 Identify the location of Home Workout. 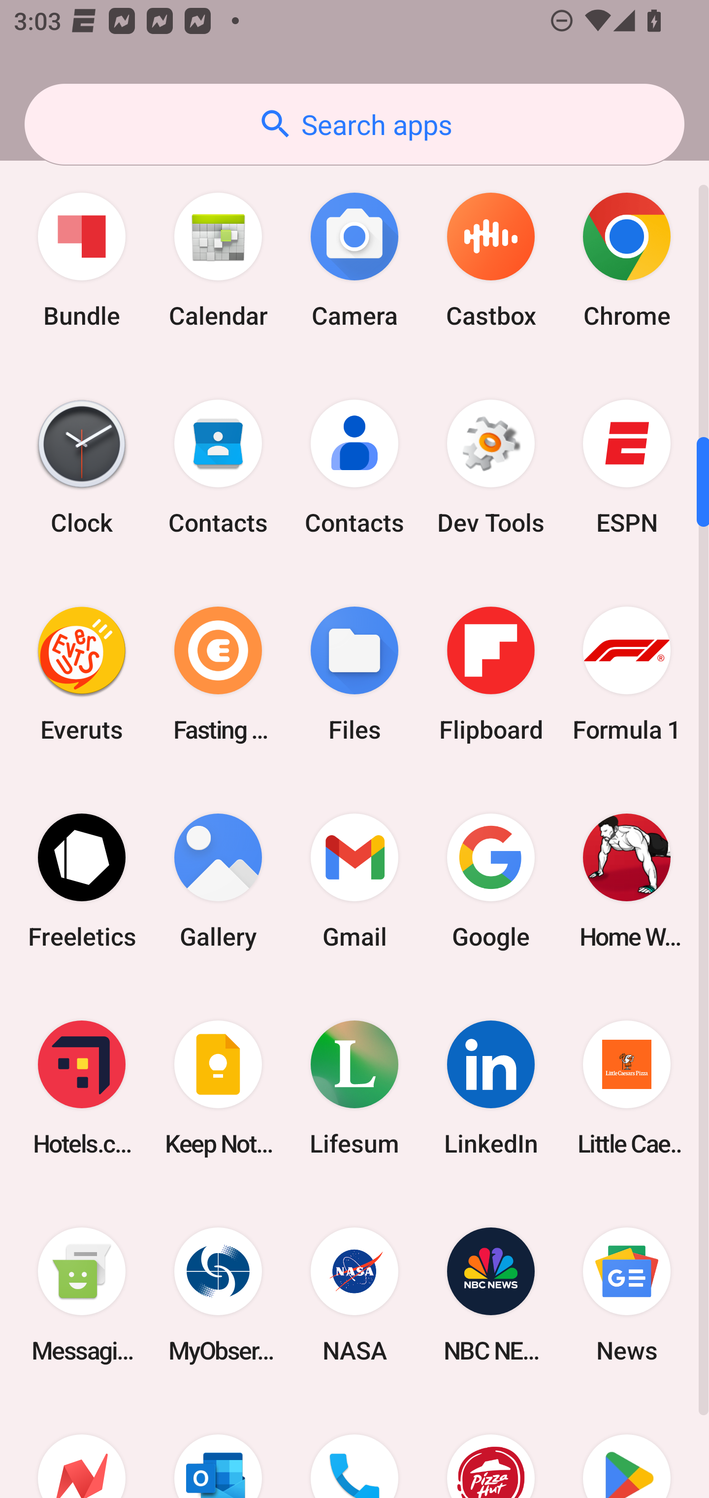
(627, 881).